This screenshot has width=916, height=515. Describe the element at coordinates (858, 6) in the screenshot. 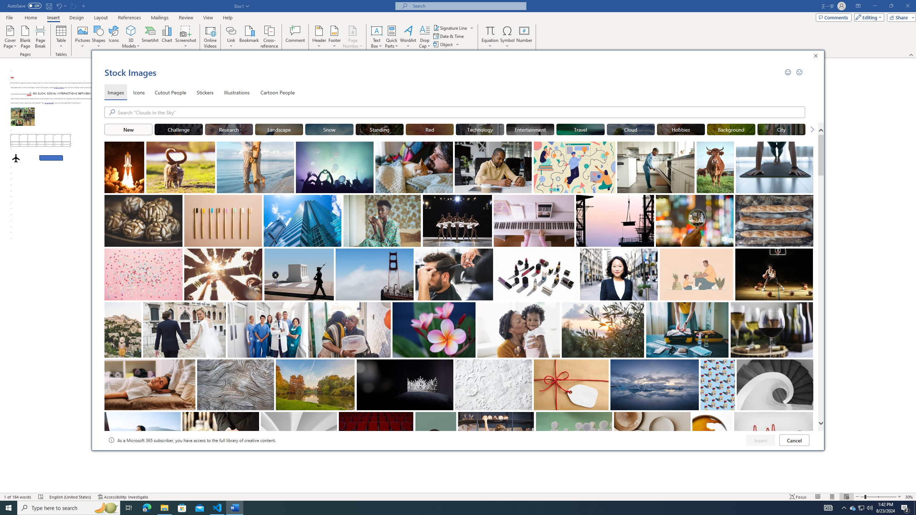

I see `Ribbon Display Options` at that location.